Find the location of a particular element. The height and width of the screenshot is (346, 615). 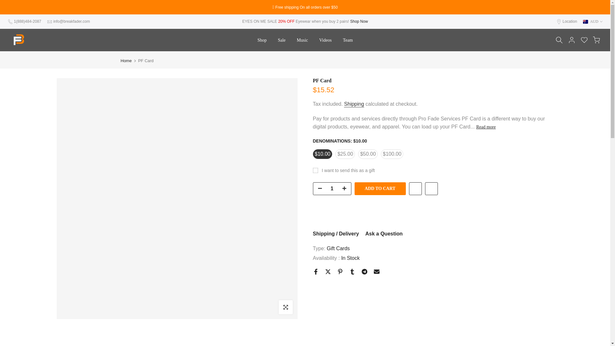

on is located at coordinates (317, 172).